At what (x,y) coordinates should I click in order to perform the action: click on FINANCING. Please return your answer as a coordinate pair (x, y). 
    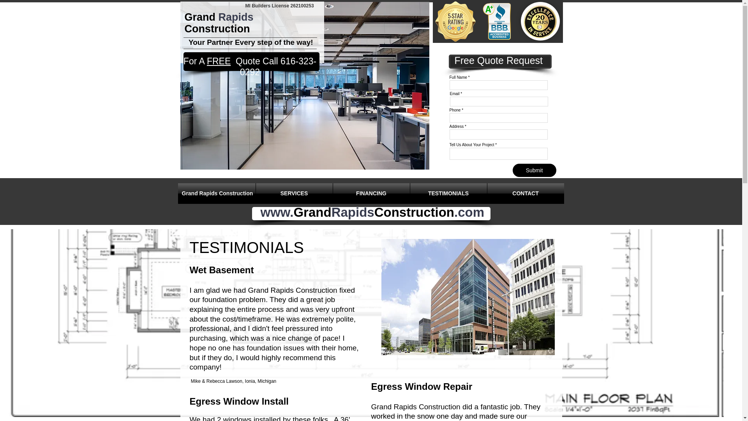
    Looking at the image, I should click on (371, 193).